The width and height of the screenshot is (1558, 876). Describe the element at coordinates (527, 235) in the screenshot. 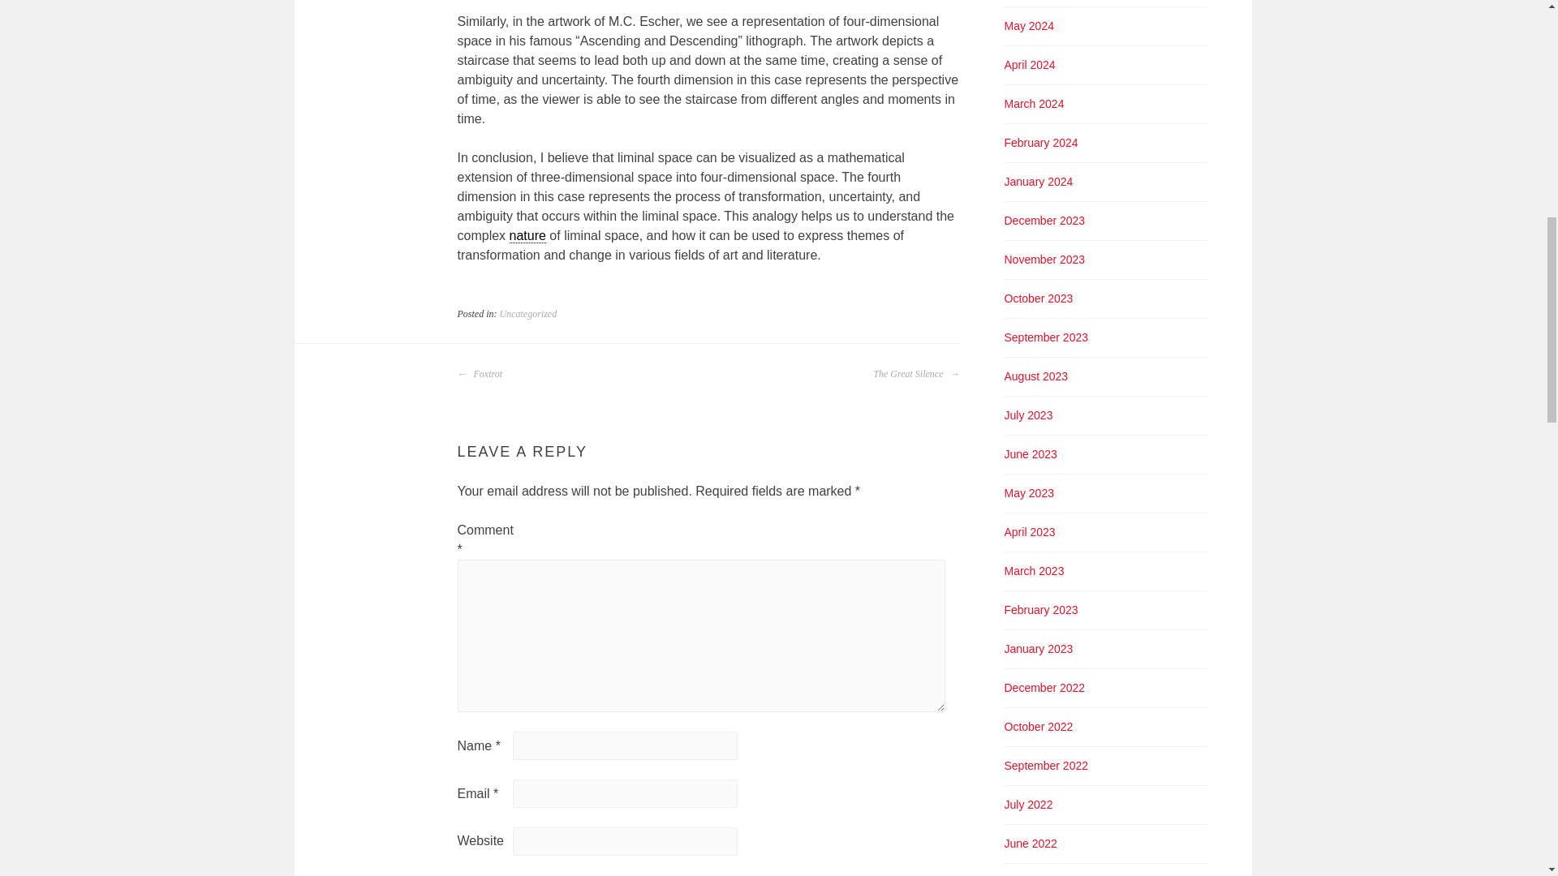

I see `nature` at that location.